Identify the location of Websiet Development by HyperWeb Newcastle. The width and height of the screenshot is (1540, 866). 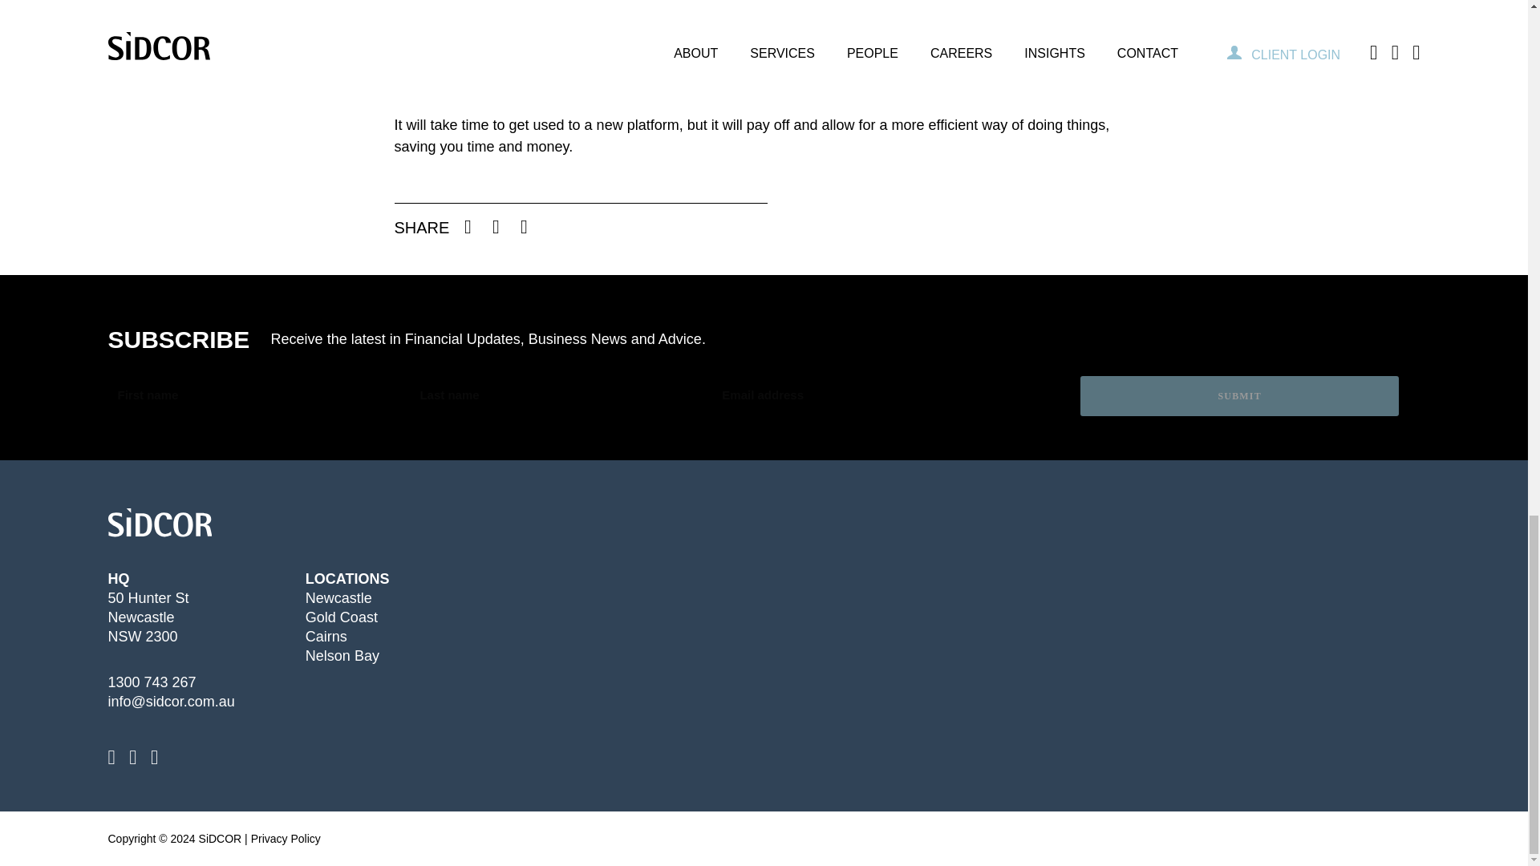
(1410, 839).